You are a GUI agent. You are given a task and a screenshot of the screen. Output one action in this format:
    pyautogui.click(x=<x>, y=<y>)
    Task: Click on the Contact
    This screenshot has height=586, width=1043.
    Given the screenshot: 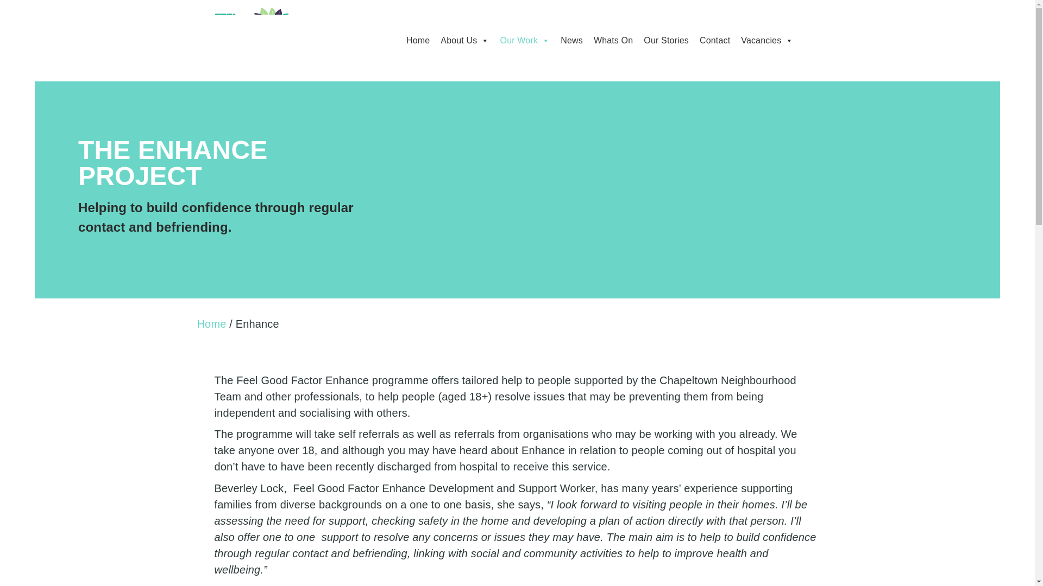 What is the action you would take?
    pyautogui.click(x=715, y=41)
    